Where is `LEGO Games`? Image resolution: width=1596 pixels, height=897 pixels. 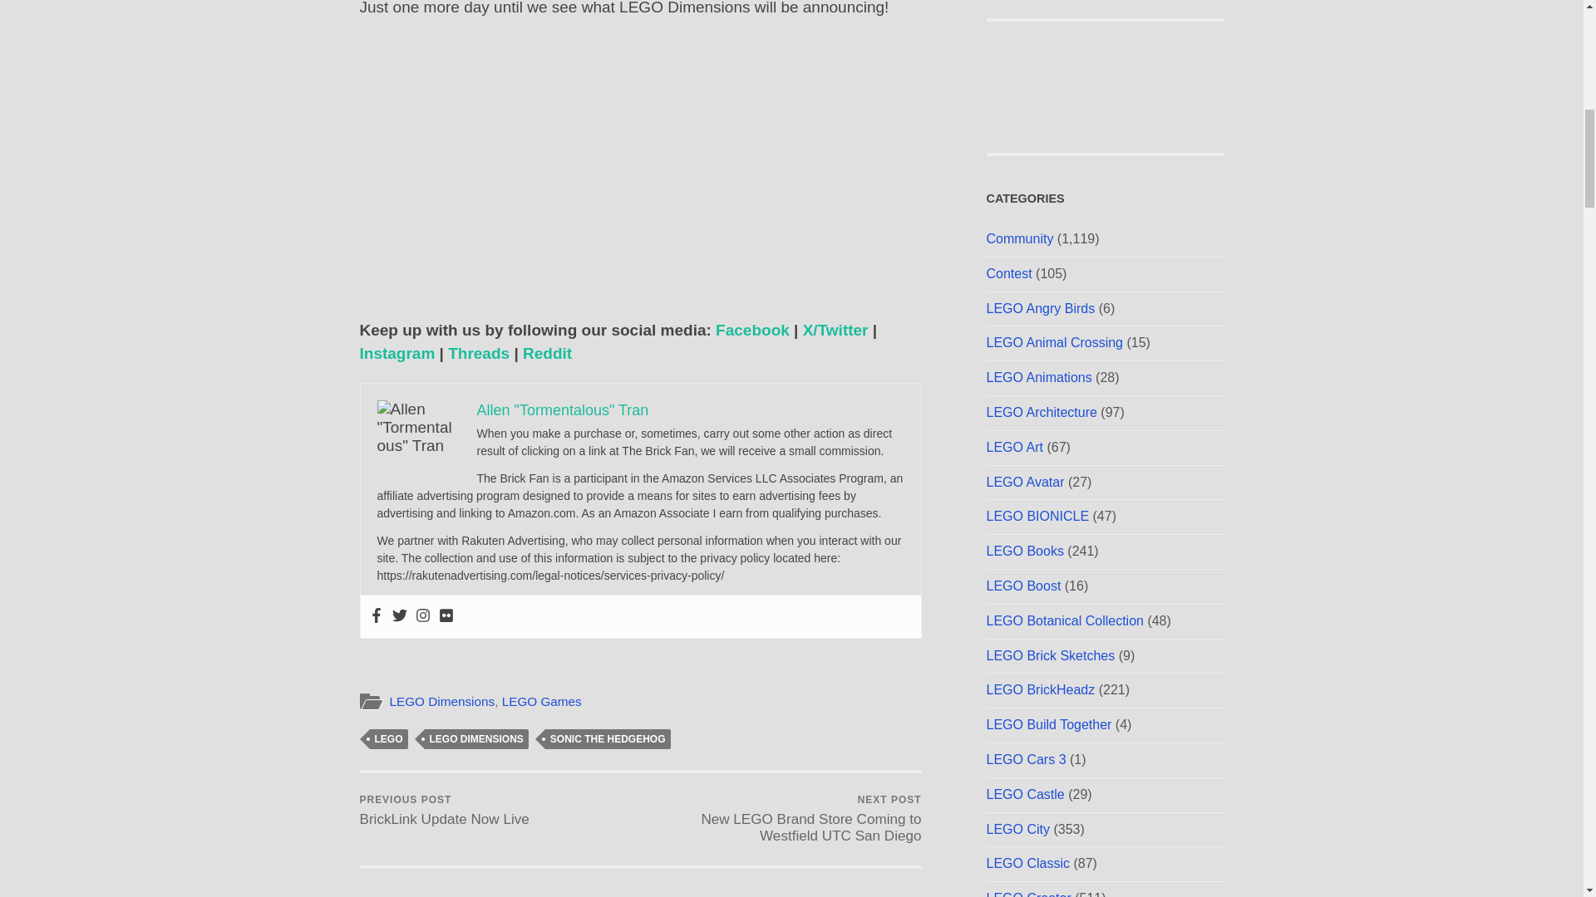 LEGO Games is located at coordinates (542, 701).